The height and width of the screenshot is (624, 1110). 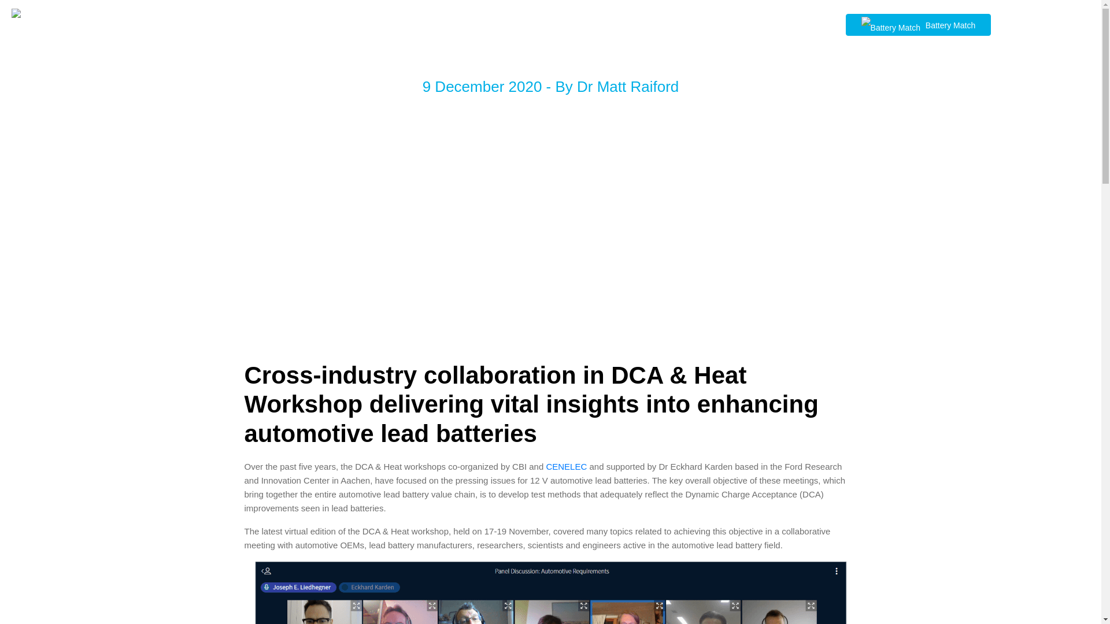 I want to click on CENELEC, so click(x=567, y=467).